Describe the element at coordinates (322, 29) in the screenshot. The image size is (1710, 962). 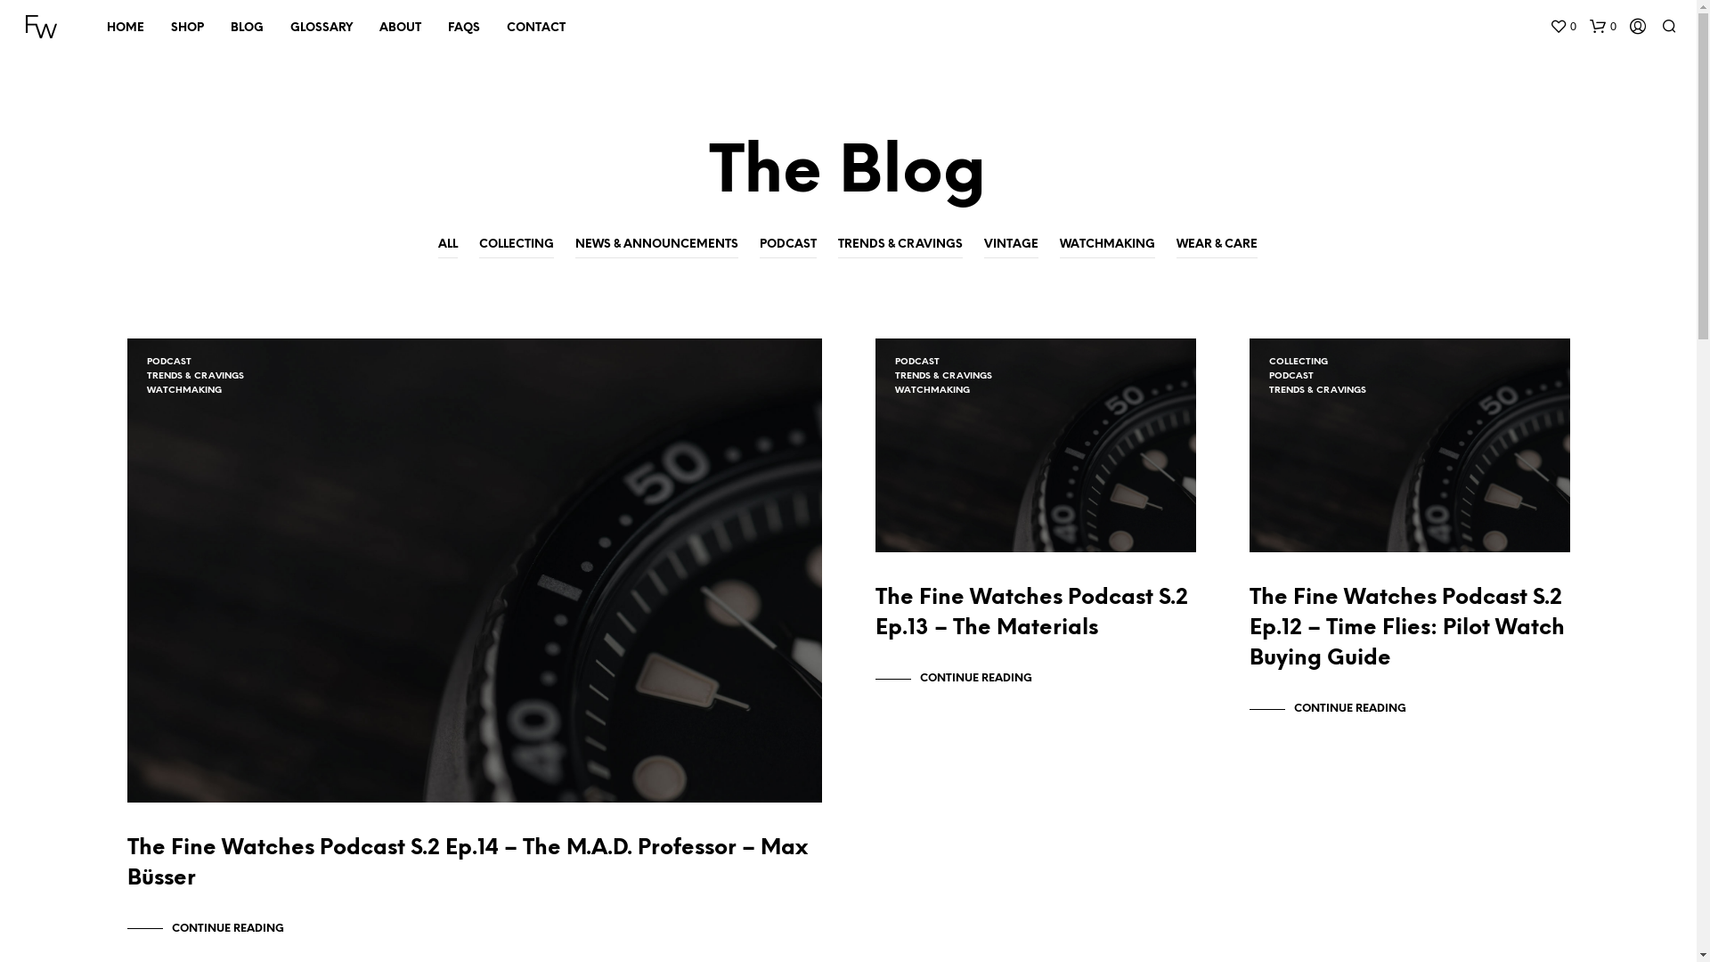
I see `GLOSSARY` at that location.